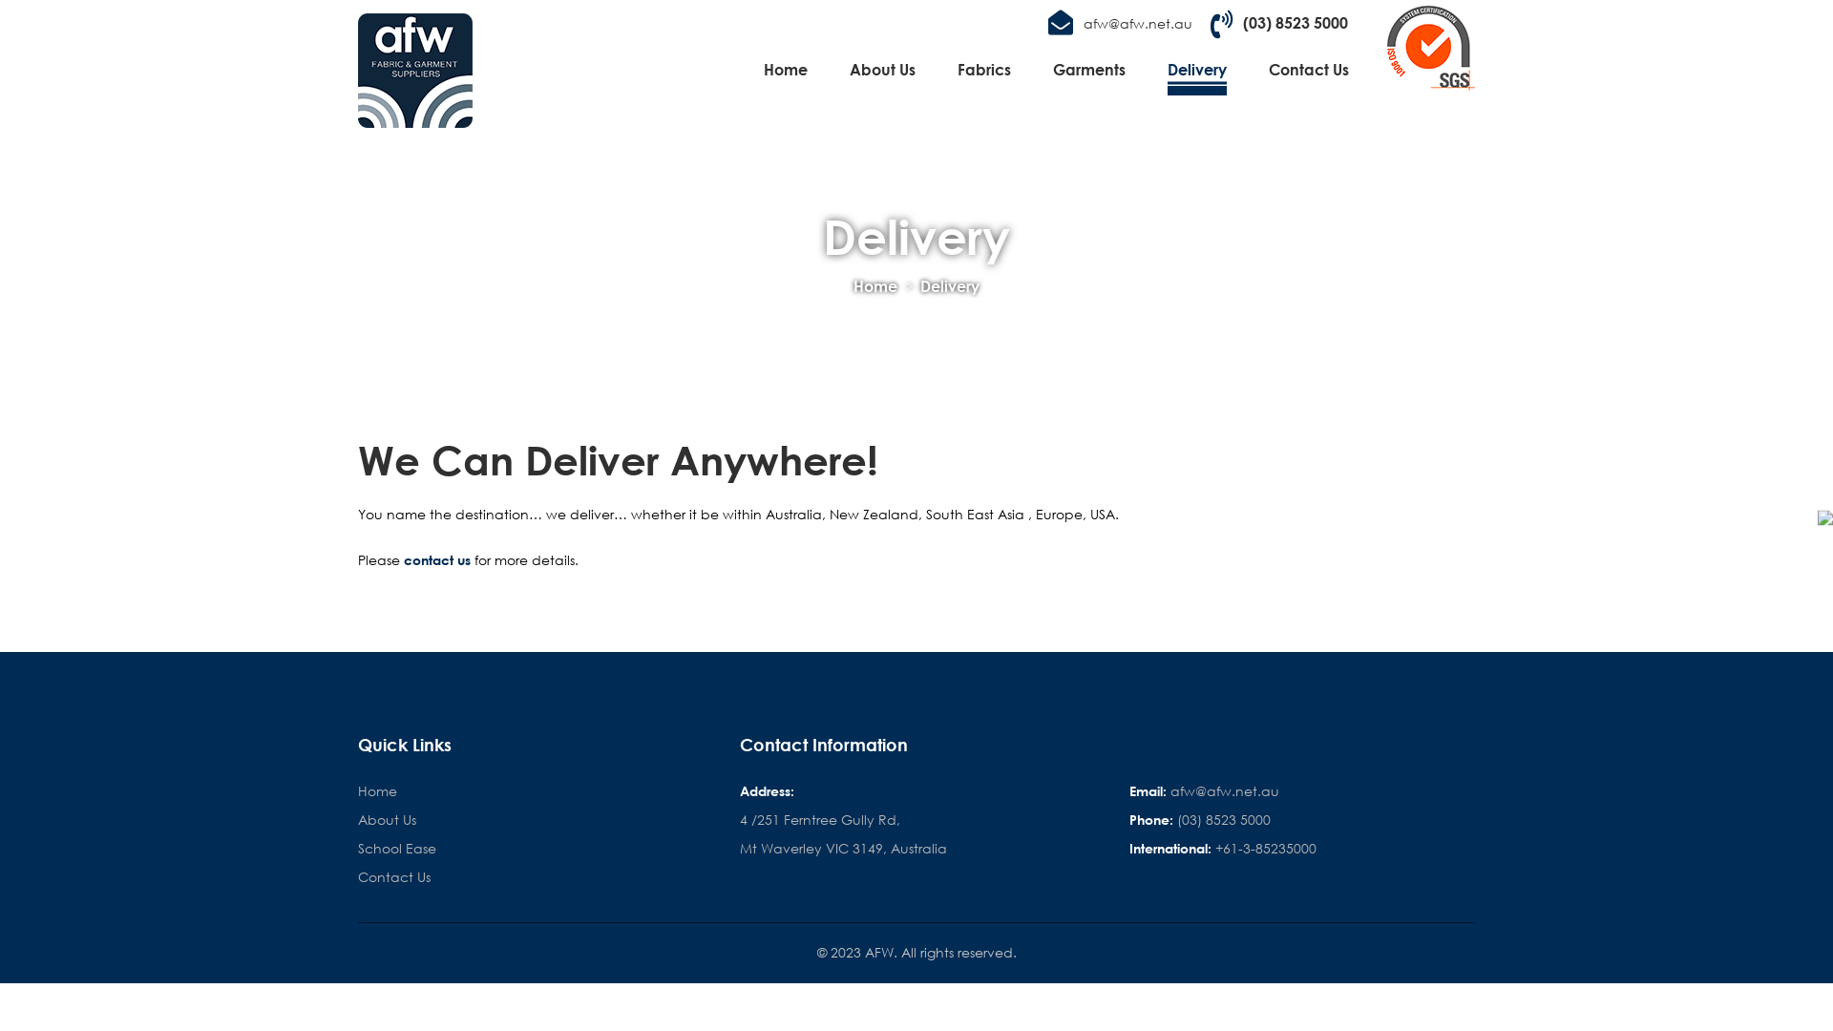 This screenshot has height=1031, width=1833. Describe the element at coordinates (1197, 75) in the screenshot. I see `Delivery` at that location.